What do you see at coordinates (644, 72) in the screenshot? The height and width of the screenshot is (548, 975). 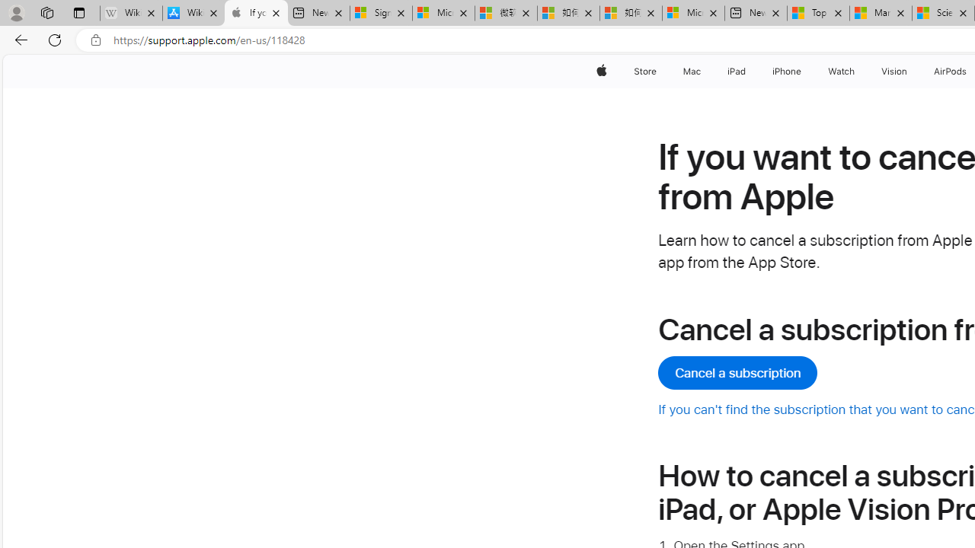 I see `Store` at bounding box center [644, 72].